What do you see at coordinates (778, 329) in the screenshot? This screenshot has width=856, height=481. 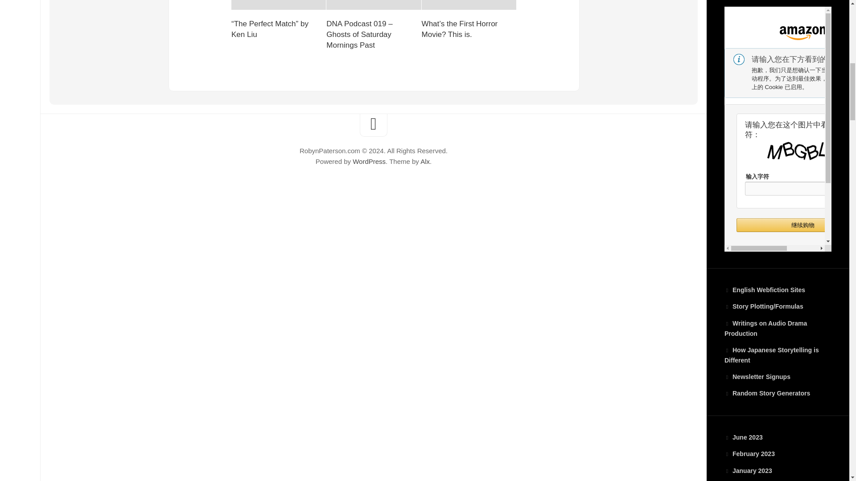 I see `Writings on Audio Drama Production` at bounding box center [778, 329].